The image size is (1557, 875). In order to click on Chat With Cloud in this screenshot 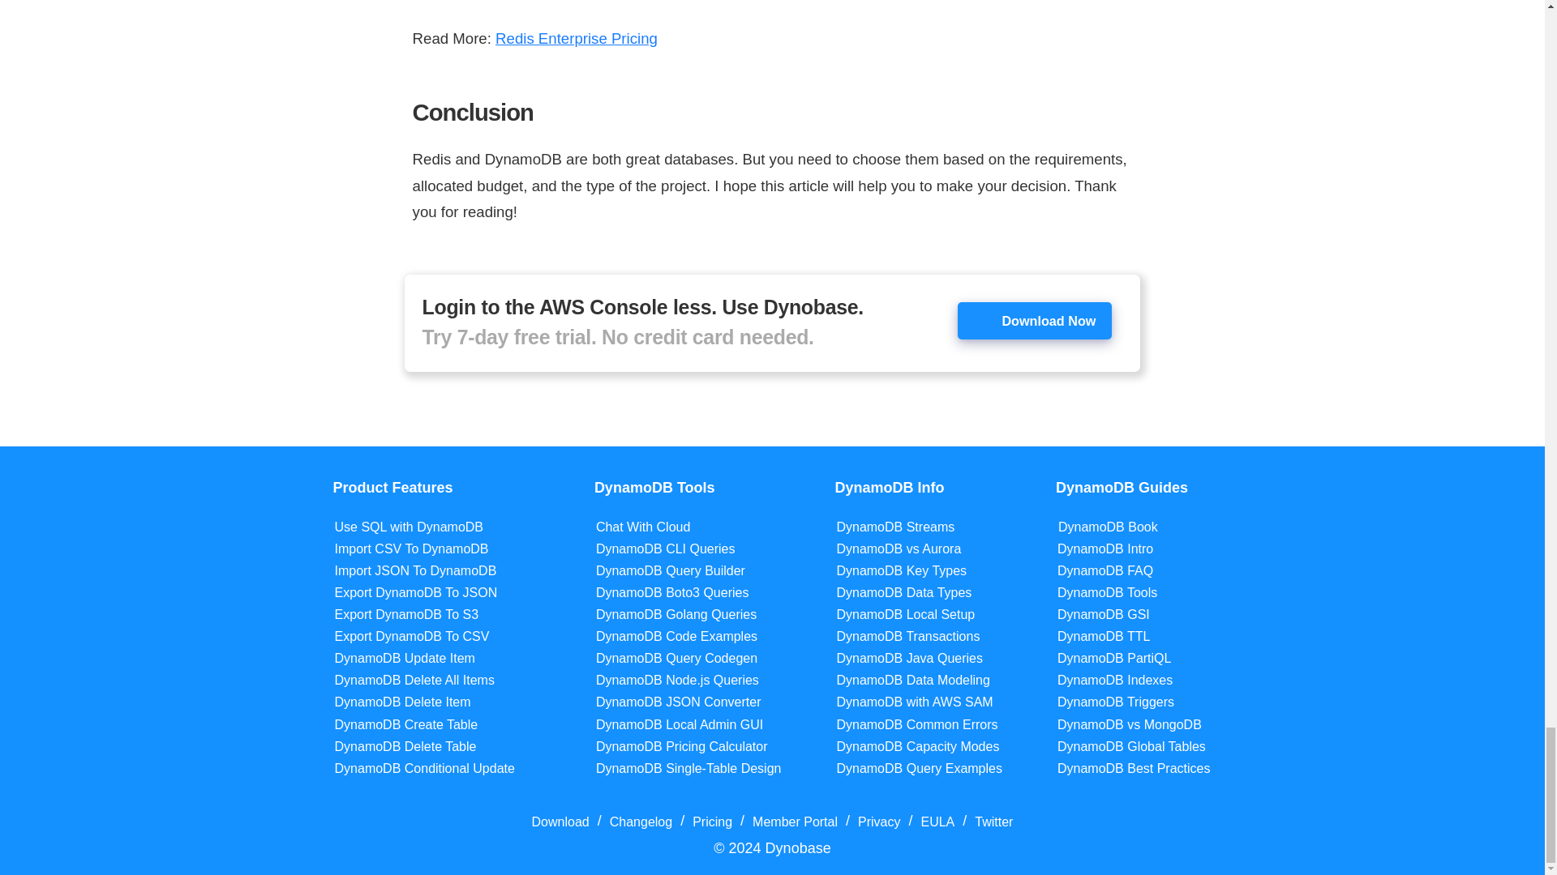, I will do `click(644, 527)`.